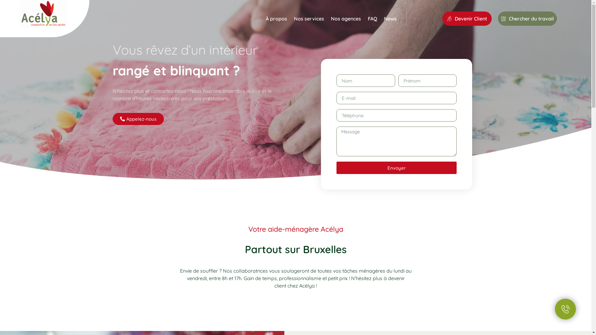 This screenshot has height=335, width=596. I want to click on FAQ, so click(372, 19).